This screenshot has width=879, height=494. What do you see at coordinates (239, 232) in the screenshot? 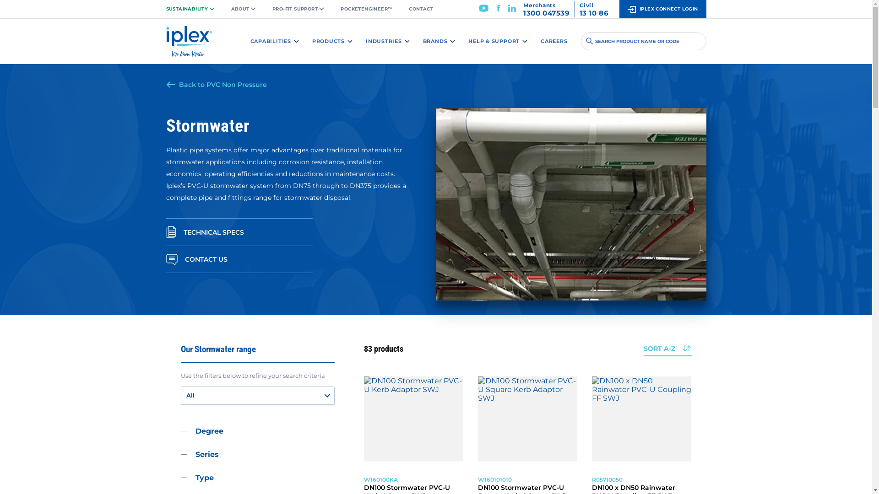
I see `TECHNICAL SPECS` at bounding box center [239, 232].